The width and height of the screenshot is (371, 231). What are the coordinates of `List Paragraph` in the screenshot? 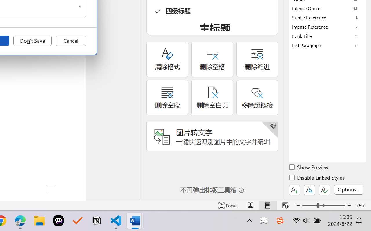 It's located at (328, 45).